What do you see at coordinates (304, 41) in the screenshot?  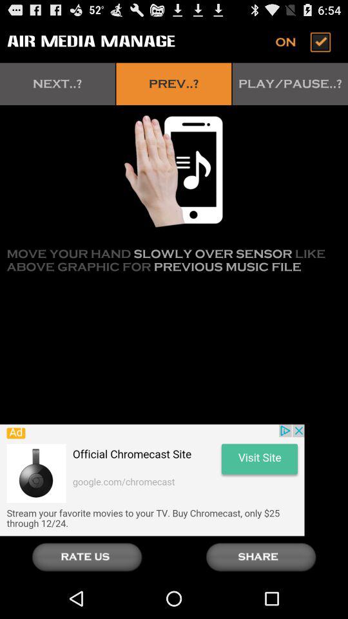 I see `switch on or off button` at bounding box center [304, 41].